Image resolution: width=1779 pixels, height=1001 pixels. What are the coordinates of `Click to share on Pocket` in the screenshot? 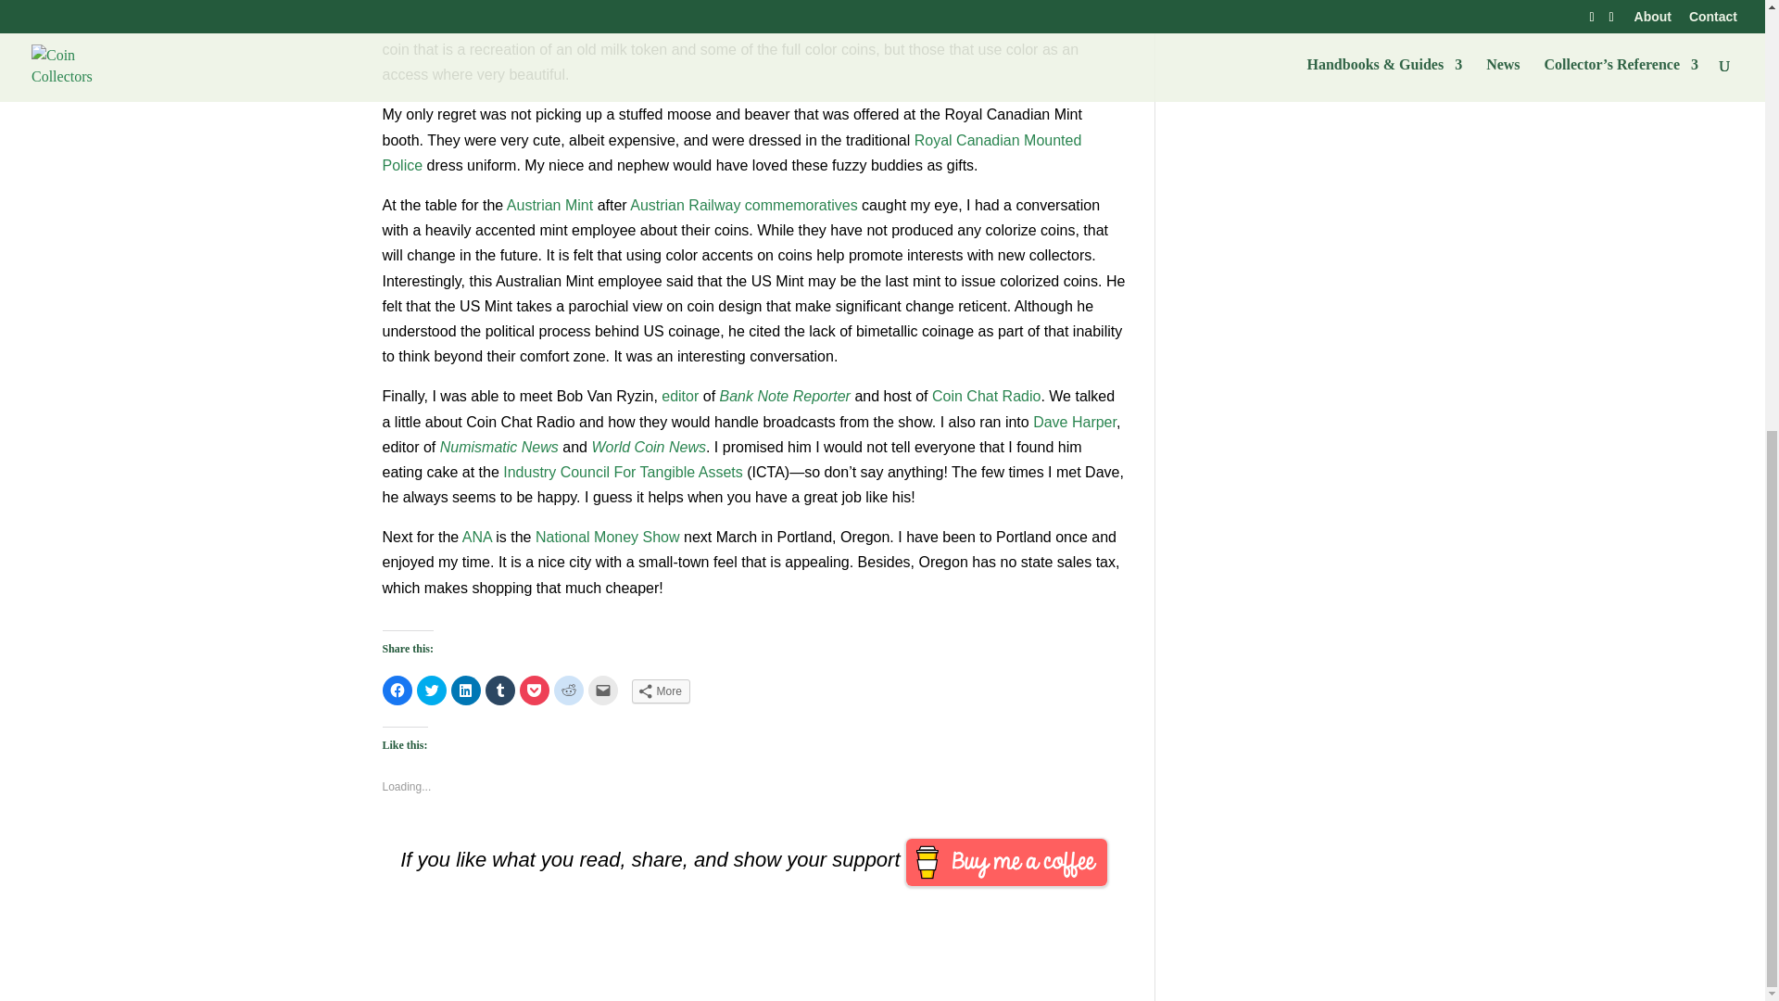 It's located at (534, 691).